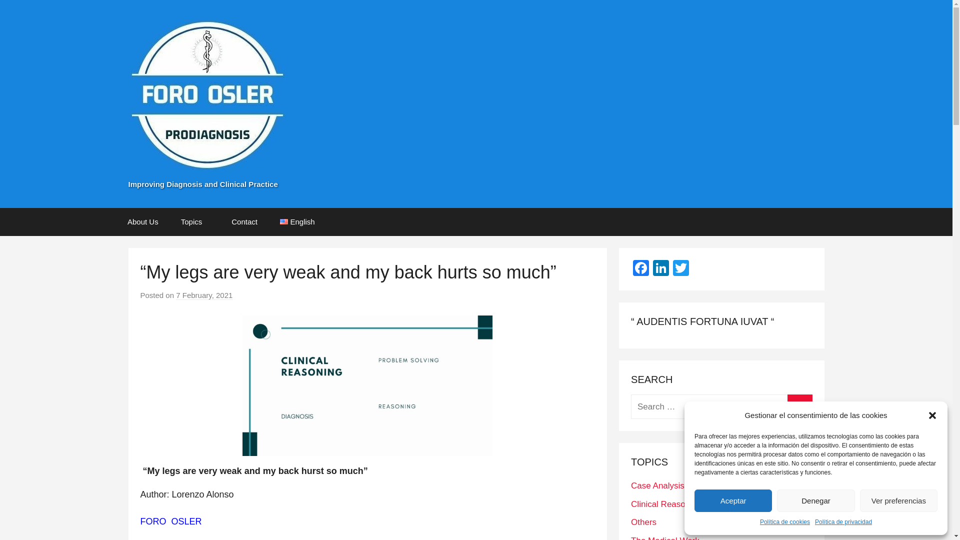 The image size is (960, 540). I want to click on Contact, so click(244, 221).